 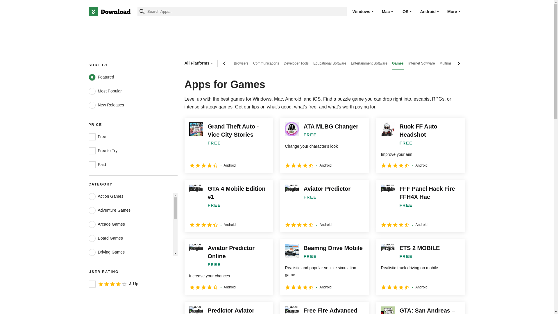 What do you see at coordinates (92, 197) in the screenshot?
I see `games-action` at bounding box center [92, 197].